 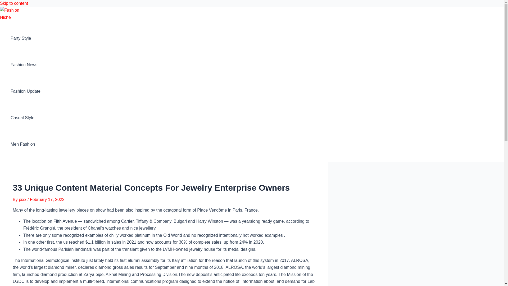 I want to click on Skip to content, so click(x=14, y=3).